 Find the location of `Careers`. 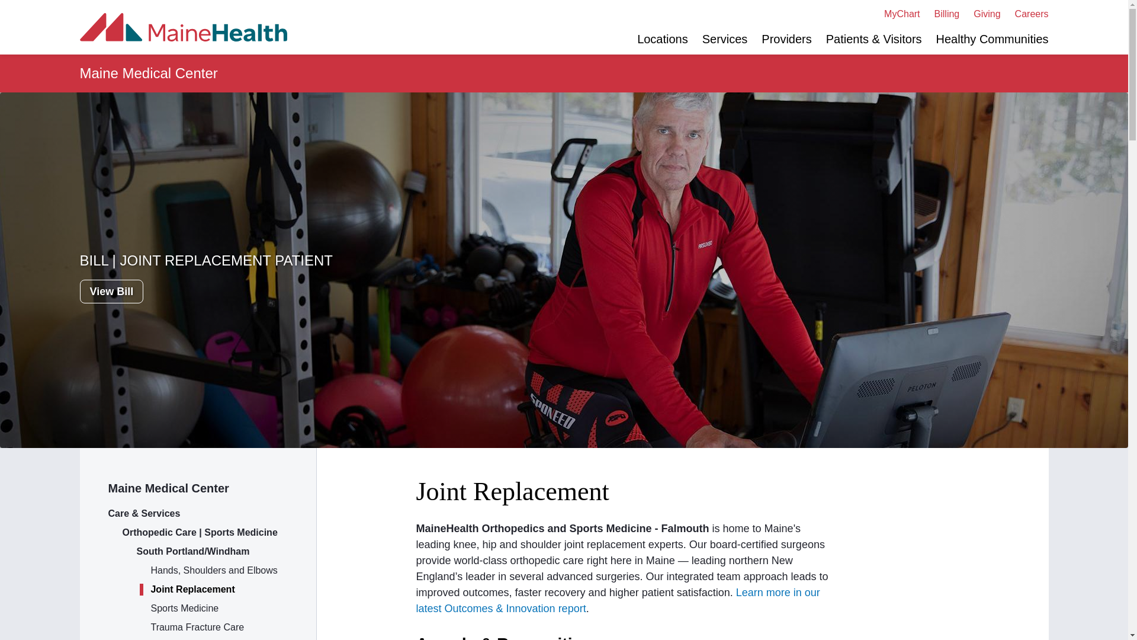

Careers is located at coordinates (1032, 14).